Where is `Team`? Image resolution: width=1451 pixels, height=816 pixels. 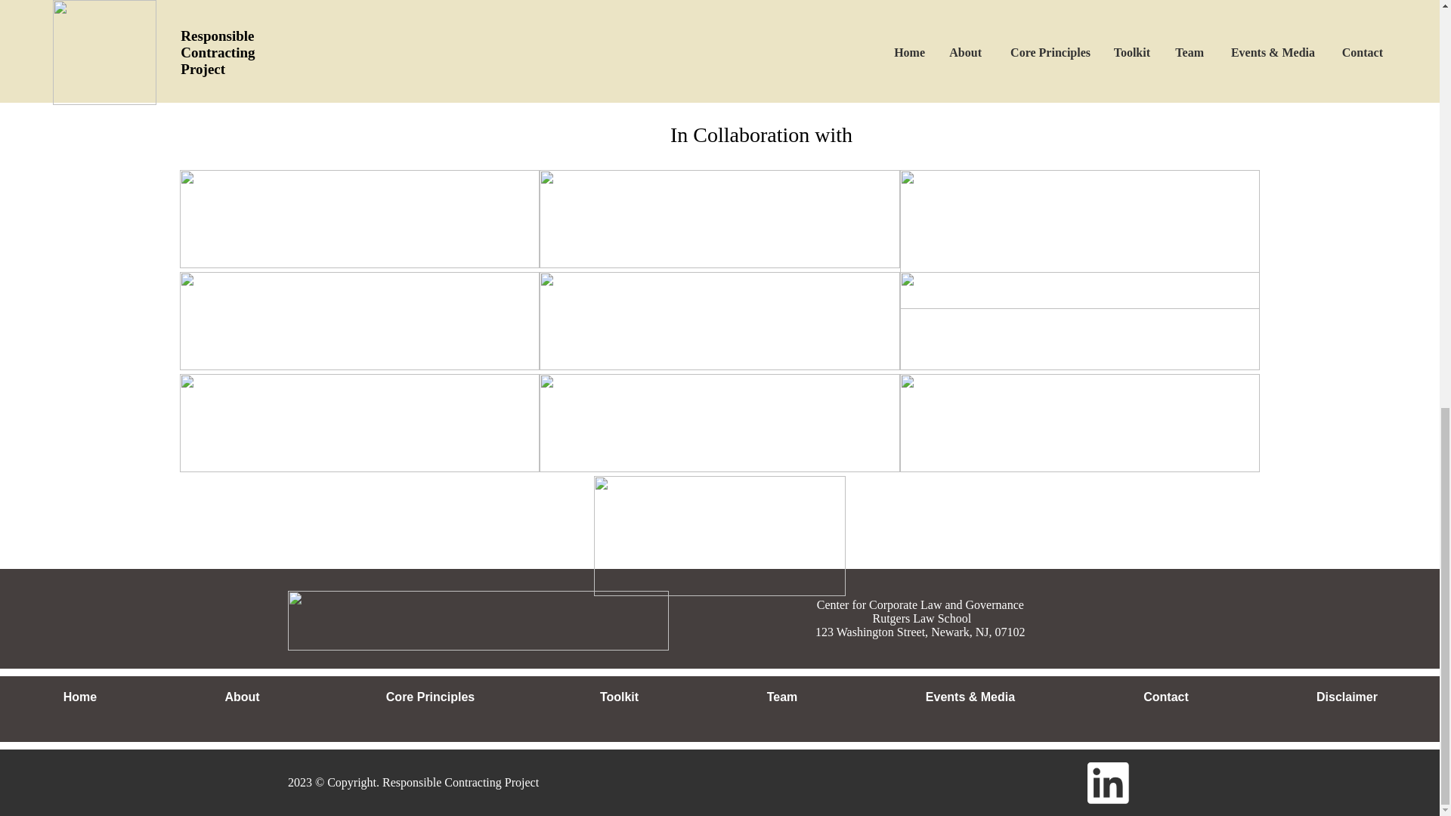 Team is located at coordinates (781, 697).